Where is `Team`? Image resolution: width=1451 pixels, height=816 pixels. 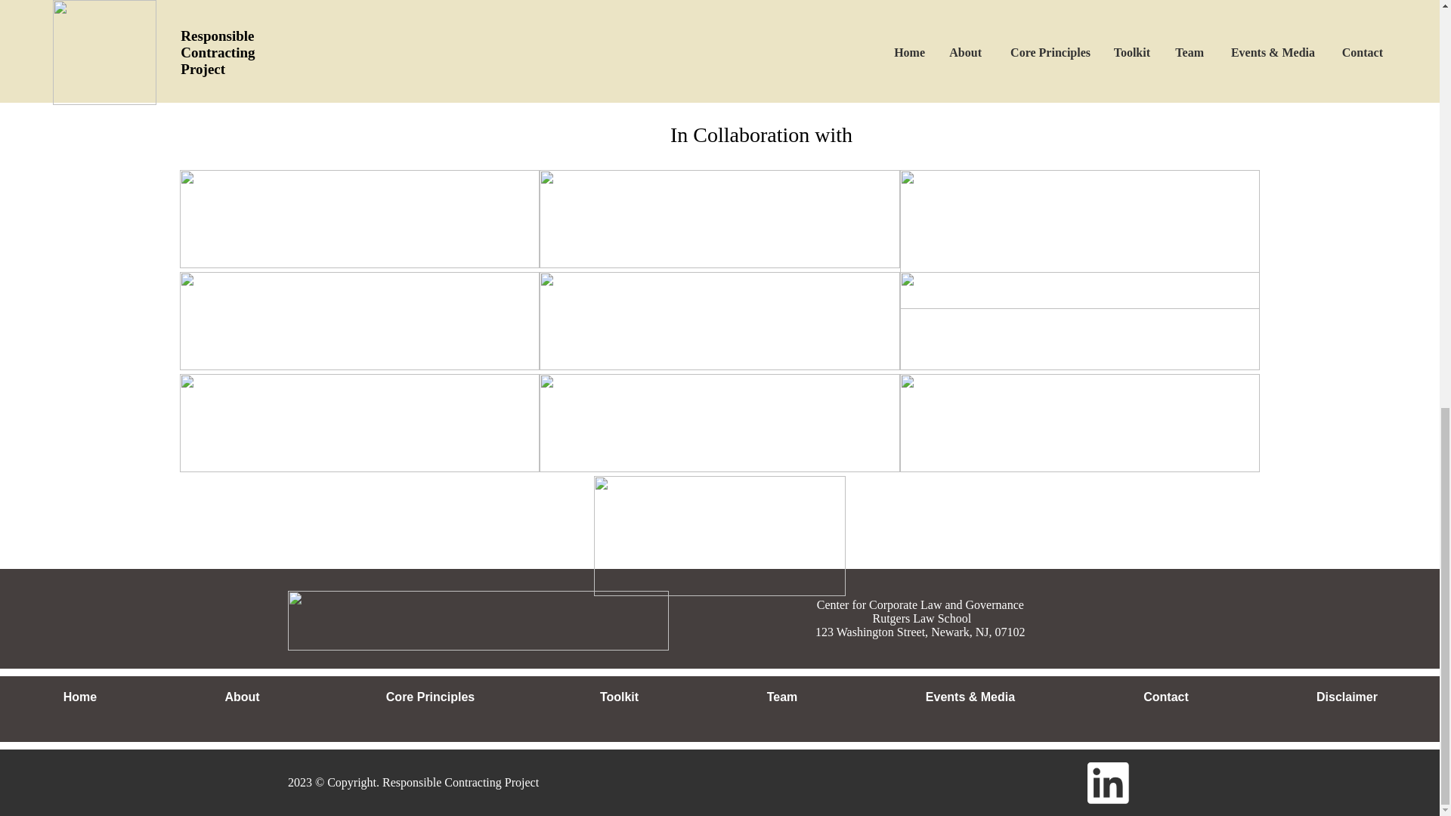 Team is located at coordinates (781, 697).